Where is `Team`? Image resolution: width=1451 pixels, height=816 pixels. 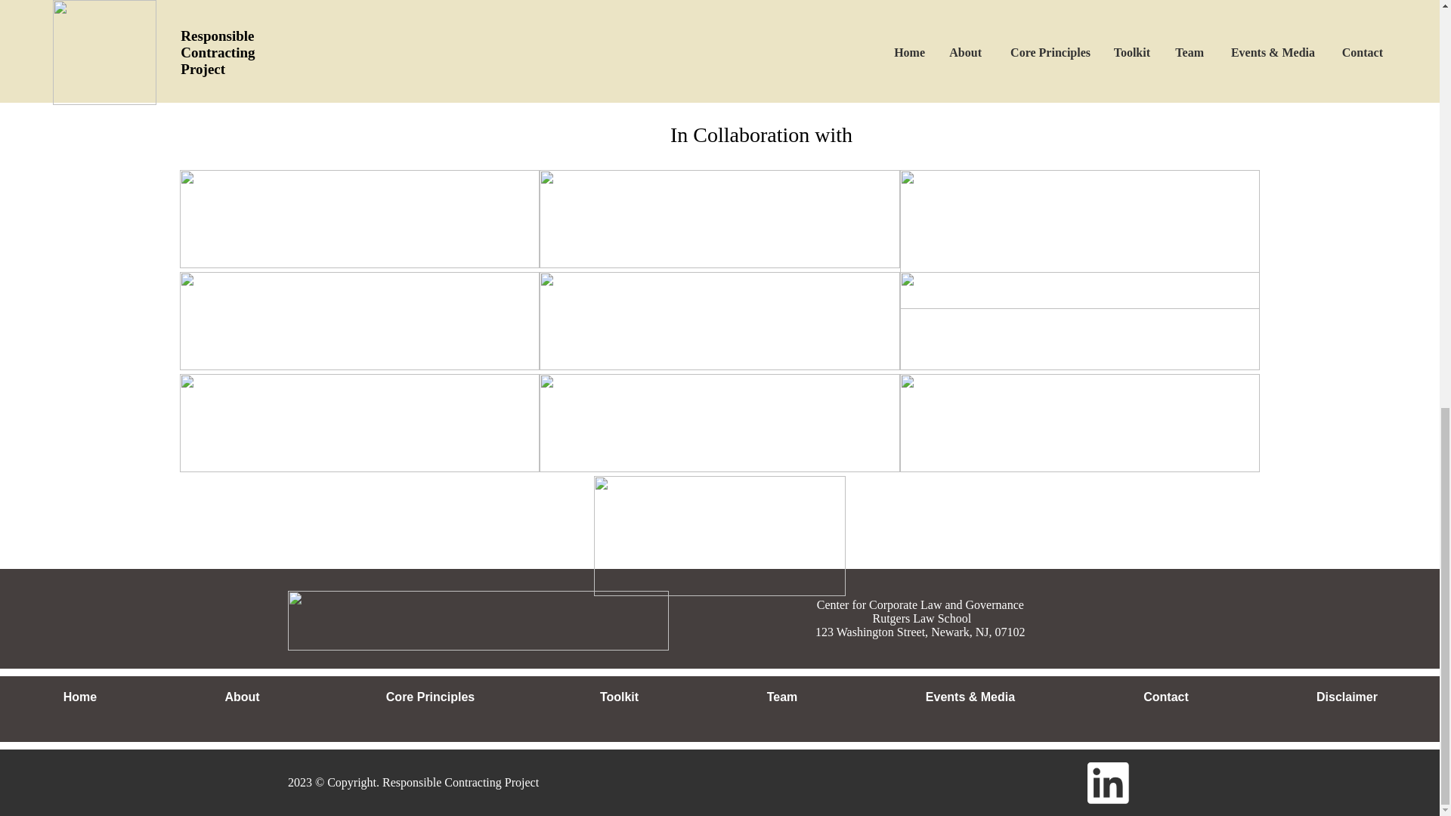 Team is located at coordinates (781, 697).